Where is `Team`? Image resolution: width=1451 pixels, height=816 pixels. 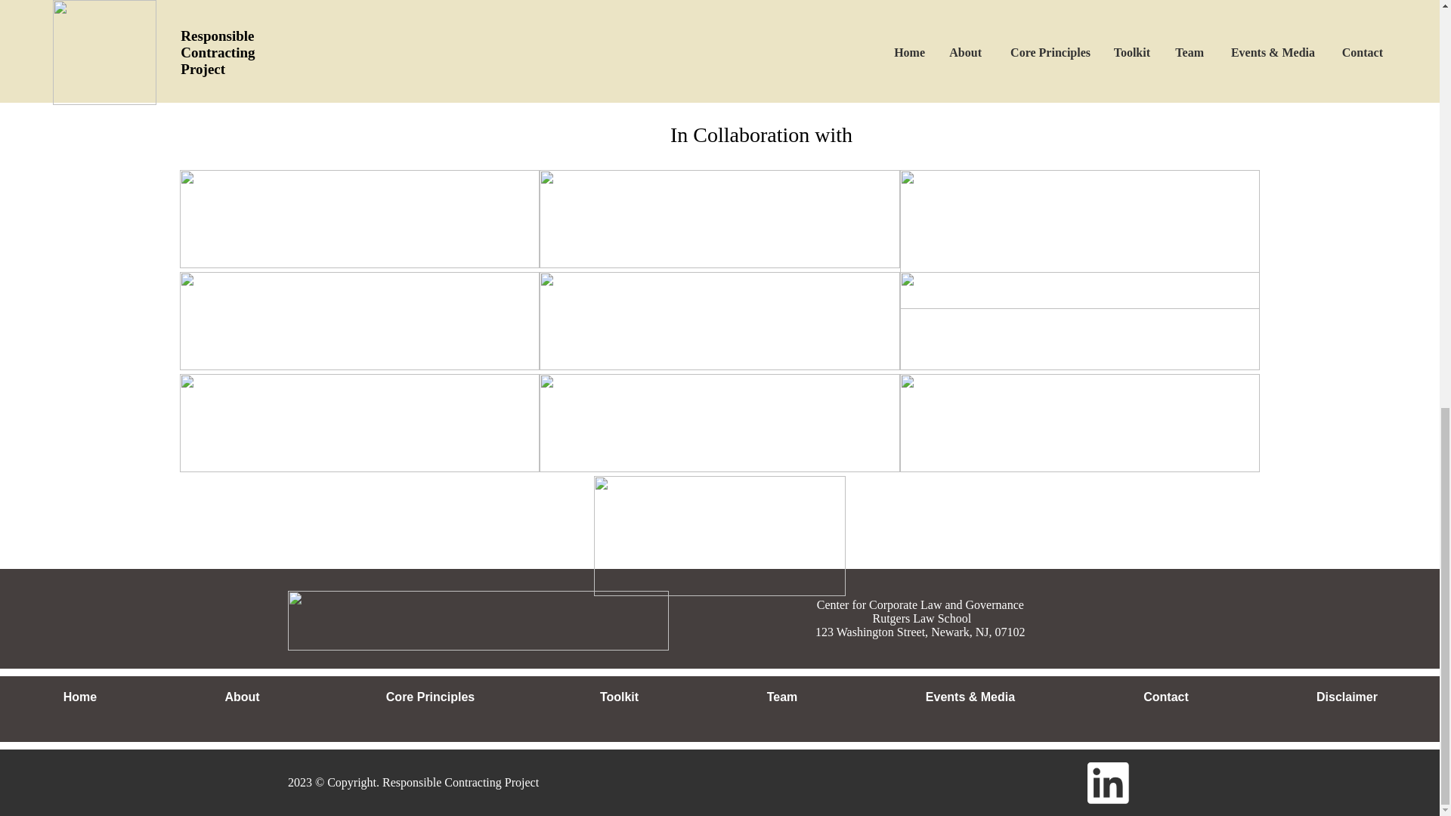 Team is located at coordinates (781, 697).